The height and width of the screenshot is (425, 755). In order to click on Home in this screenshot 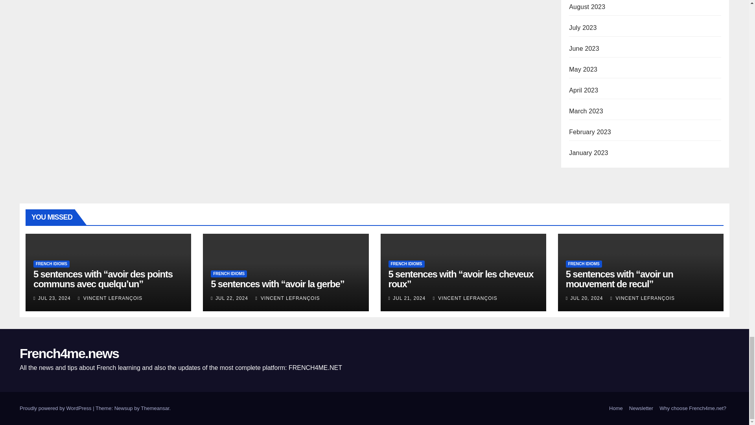, I will do `click(616, 408)`.